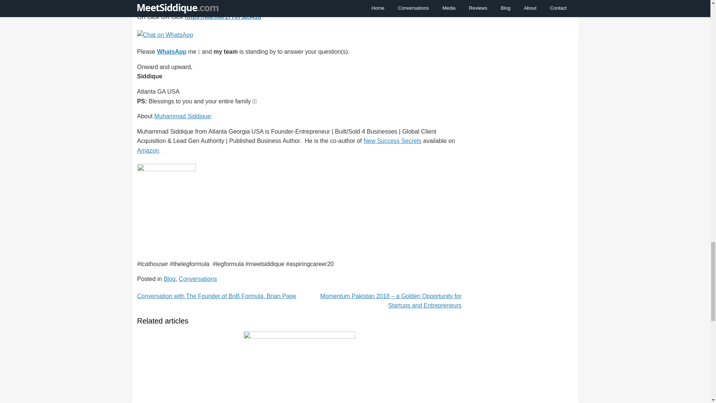  Describe the element at coordinates (169, 279) in the screenshot. I see `Blog` at that location.